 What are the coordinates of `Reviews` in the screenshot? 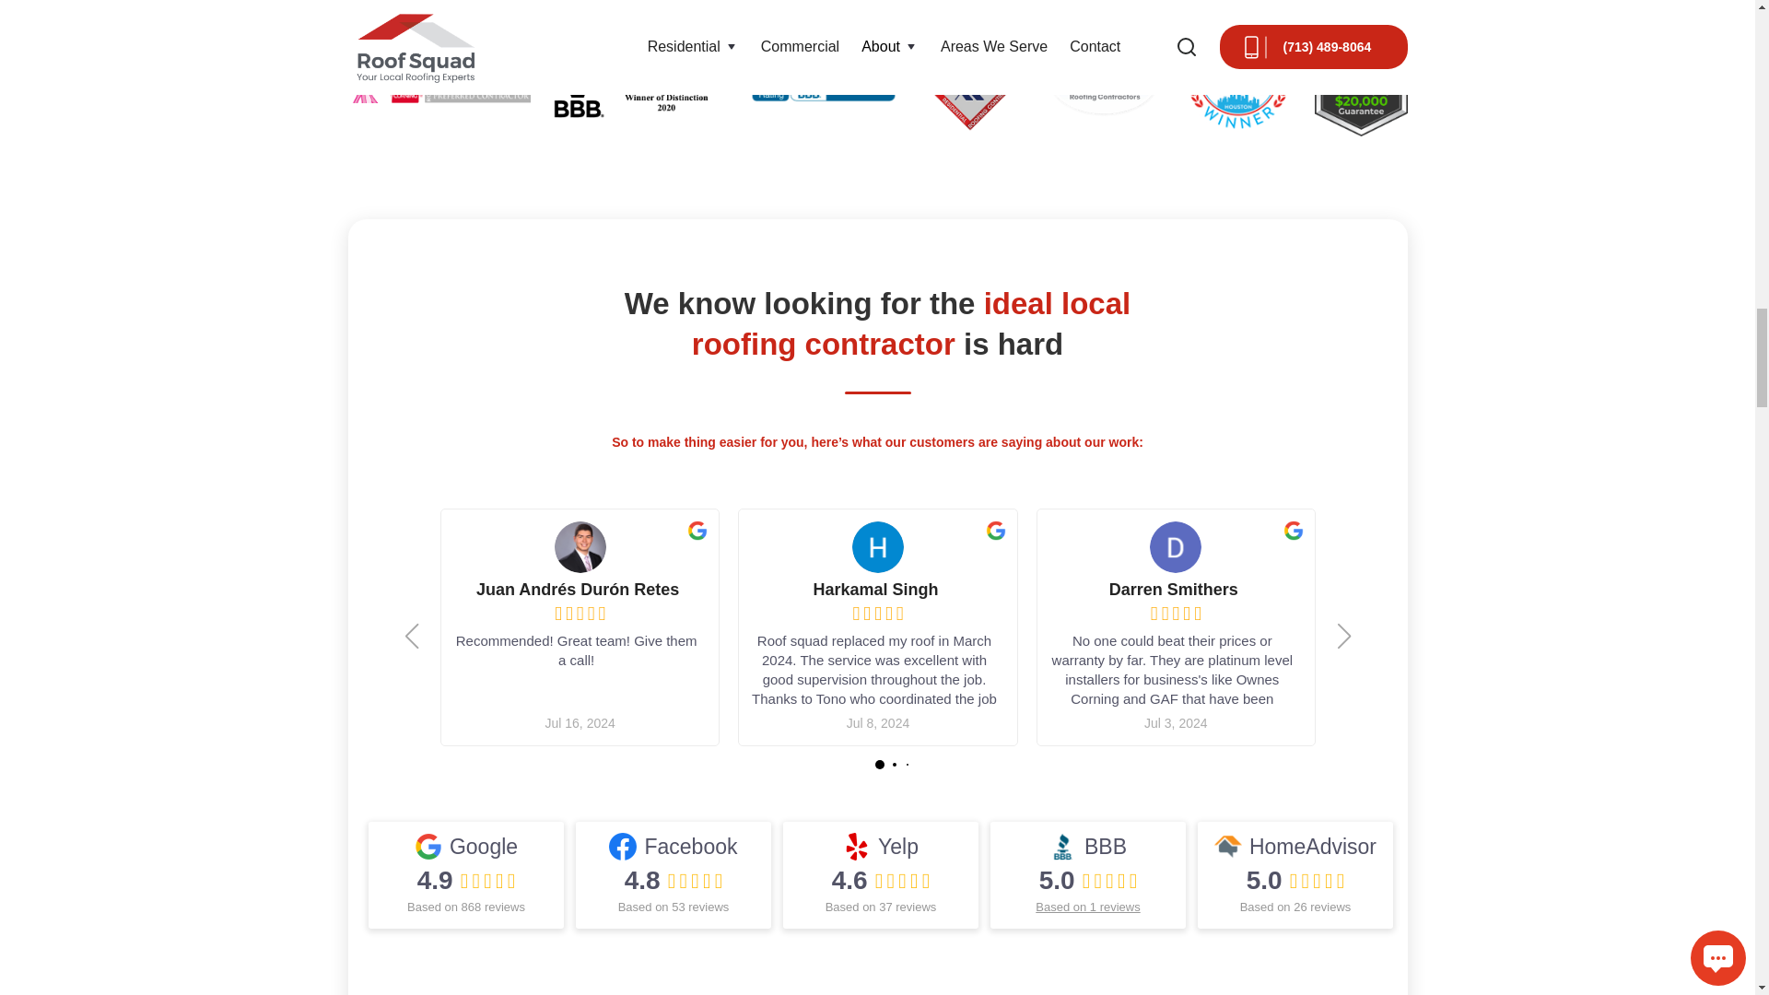 It's located at (673, 882).